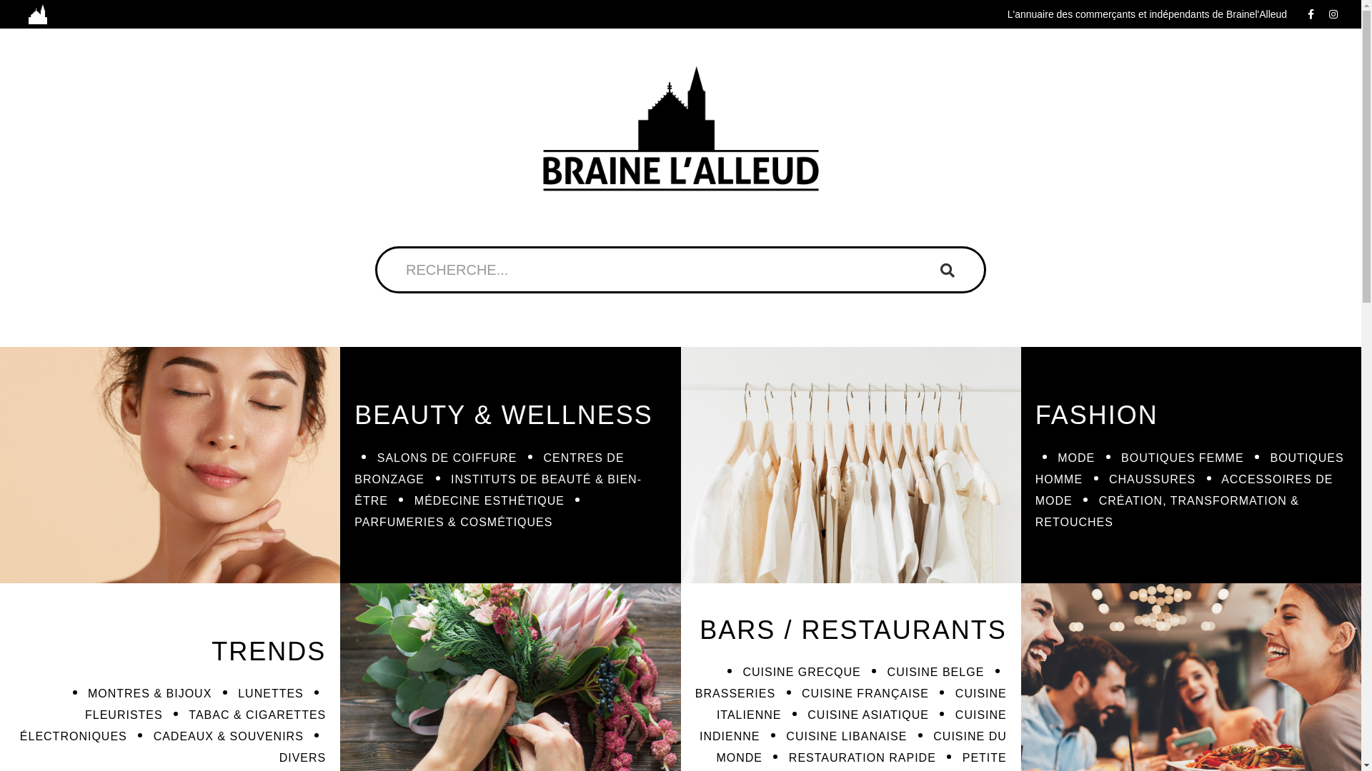  I want to click on FLEURISTES, so click(124, 715).